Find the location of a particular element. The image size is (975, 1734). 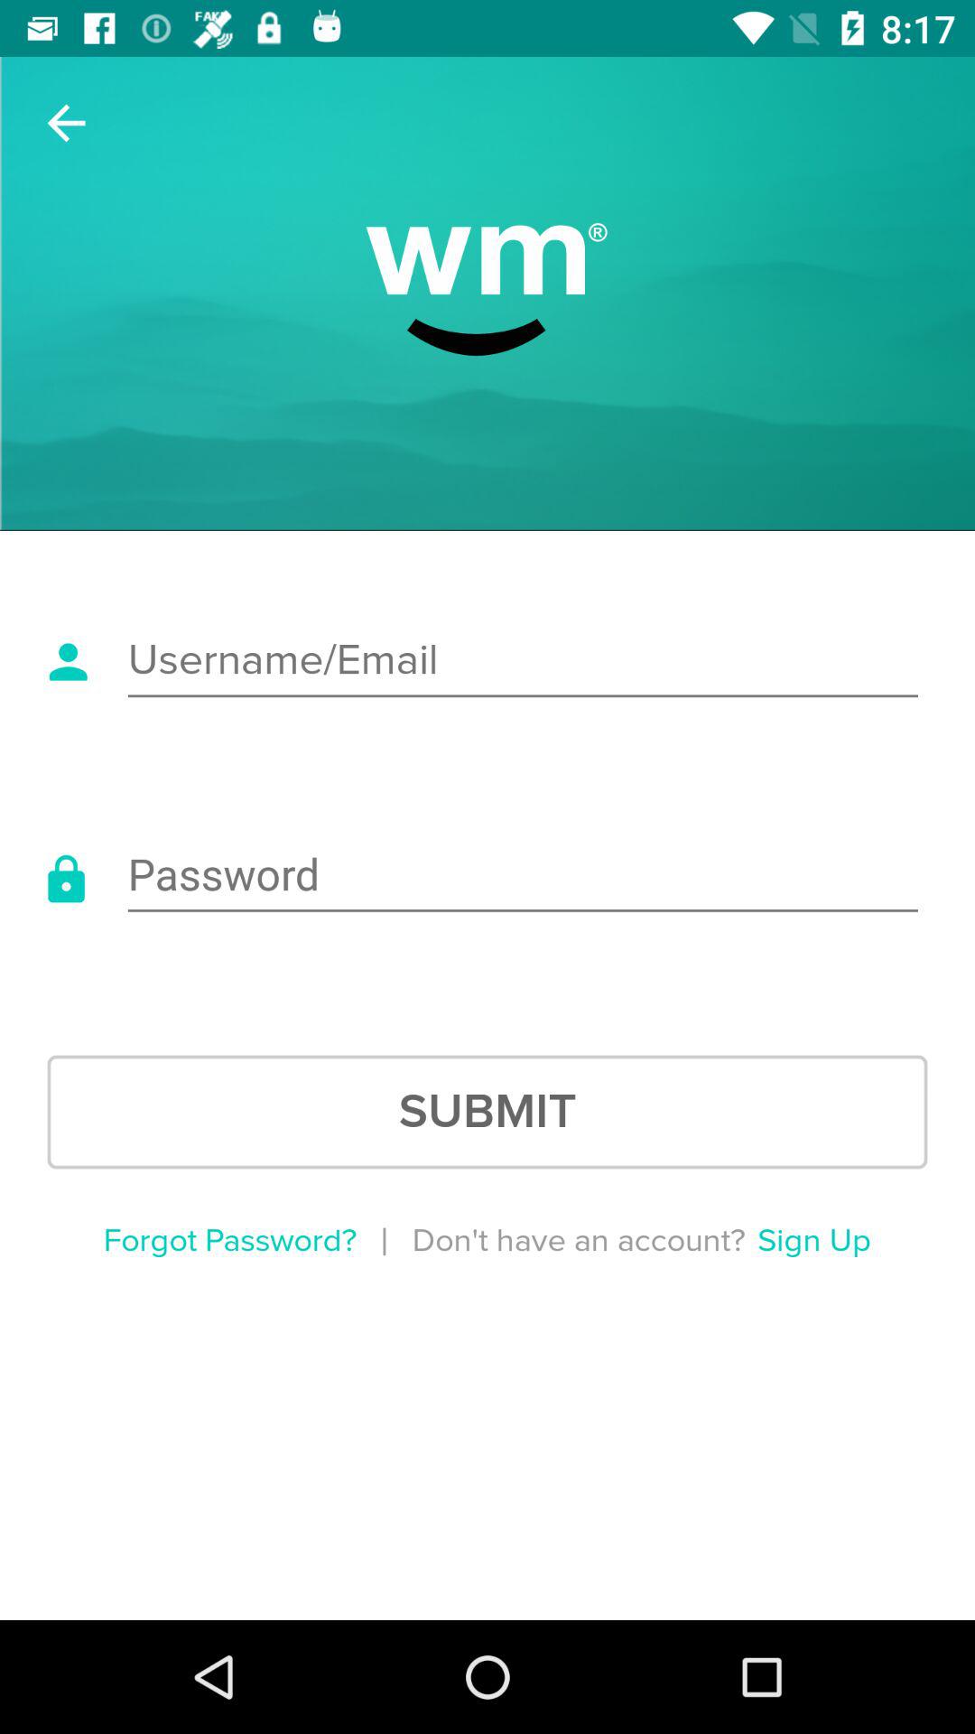

choose item below the submit item is located at coordinates (814, 1241).